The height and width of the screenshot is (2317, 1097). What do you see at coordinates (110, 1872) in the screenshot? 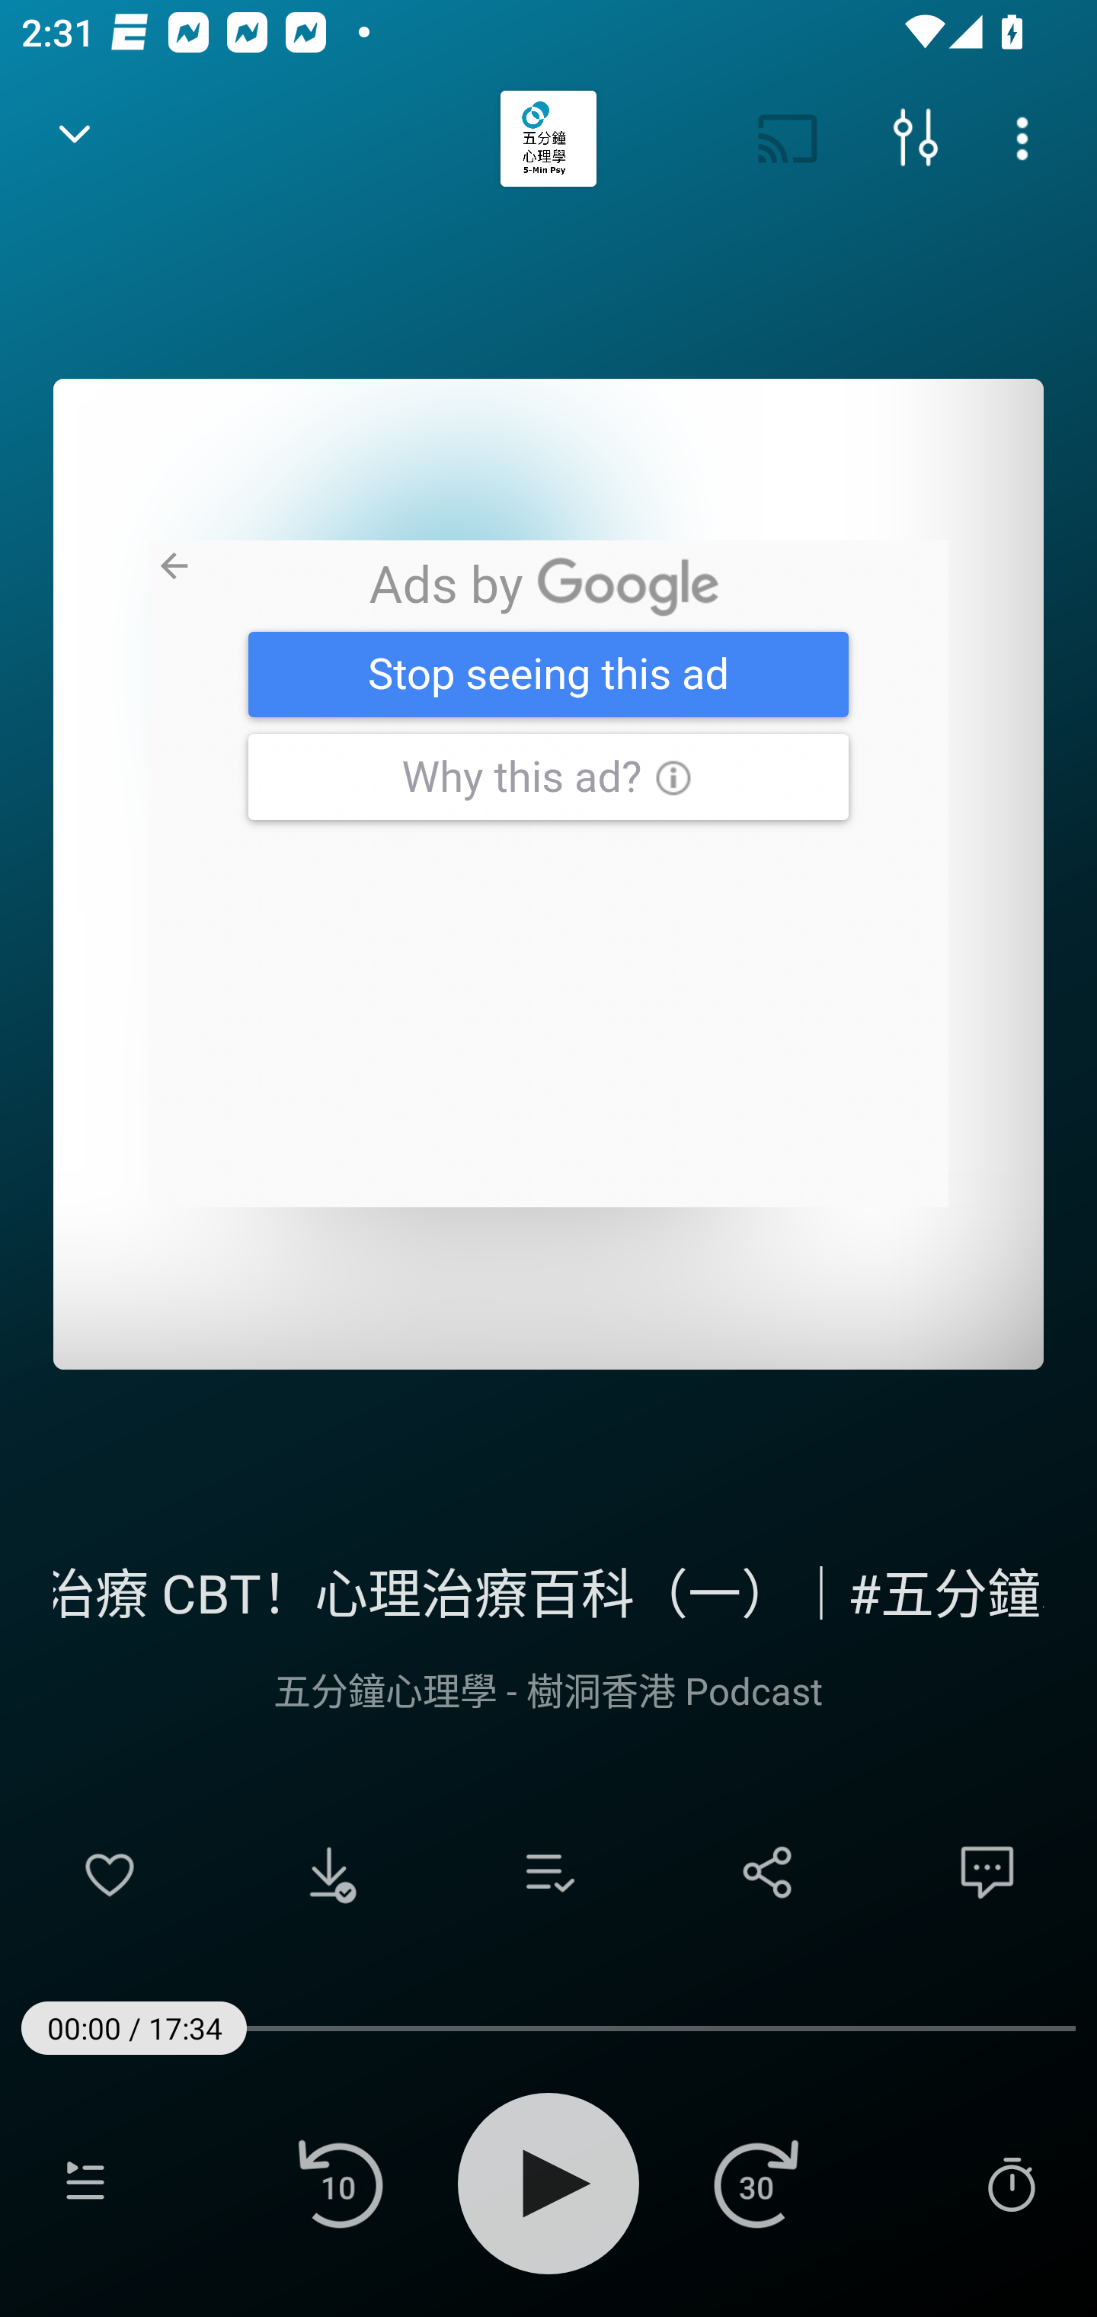
I see `Add to Favorites` at bounding box center [110, 1872].